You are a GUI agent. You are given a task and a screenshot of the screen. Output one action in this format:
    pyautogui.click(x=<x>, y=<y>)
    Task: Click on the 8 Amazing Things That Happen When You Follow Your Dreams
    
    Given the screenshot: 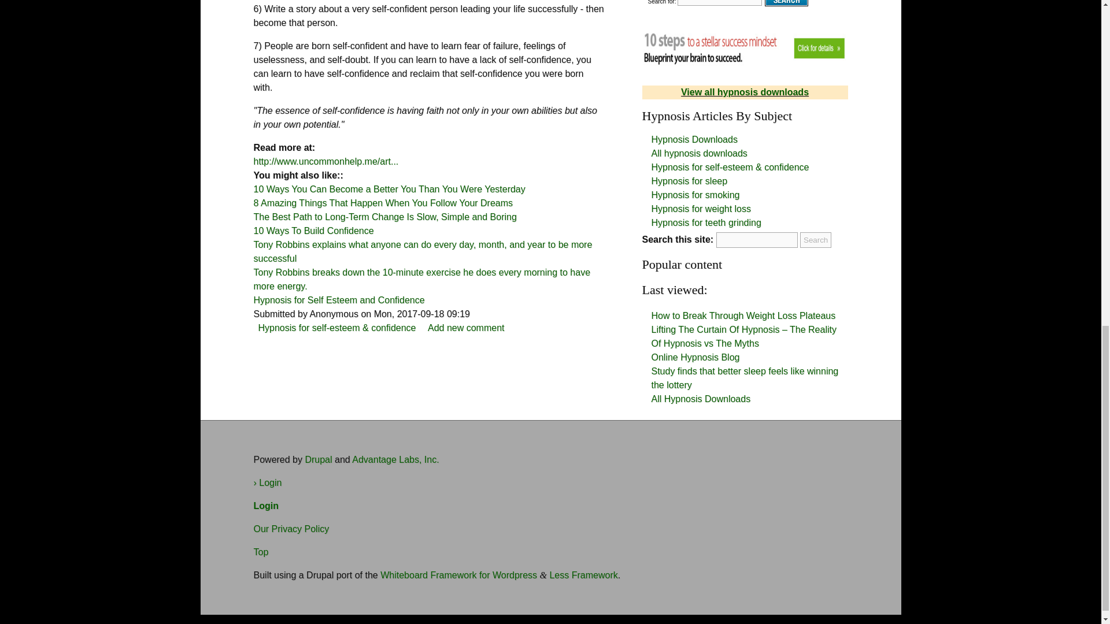 What is the action you would take?
    pyautogui.click(x=383, y=203)
    